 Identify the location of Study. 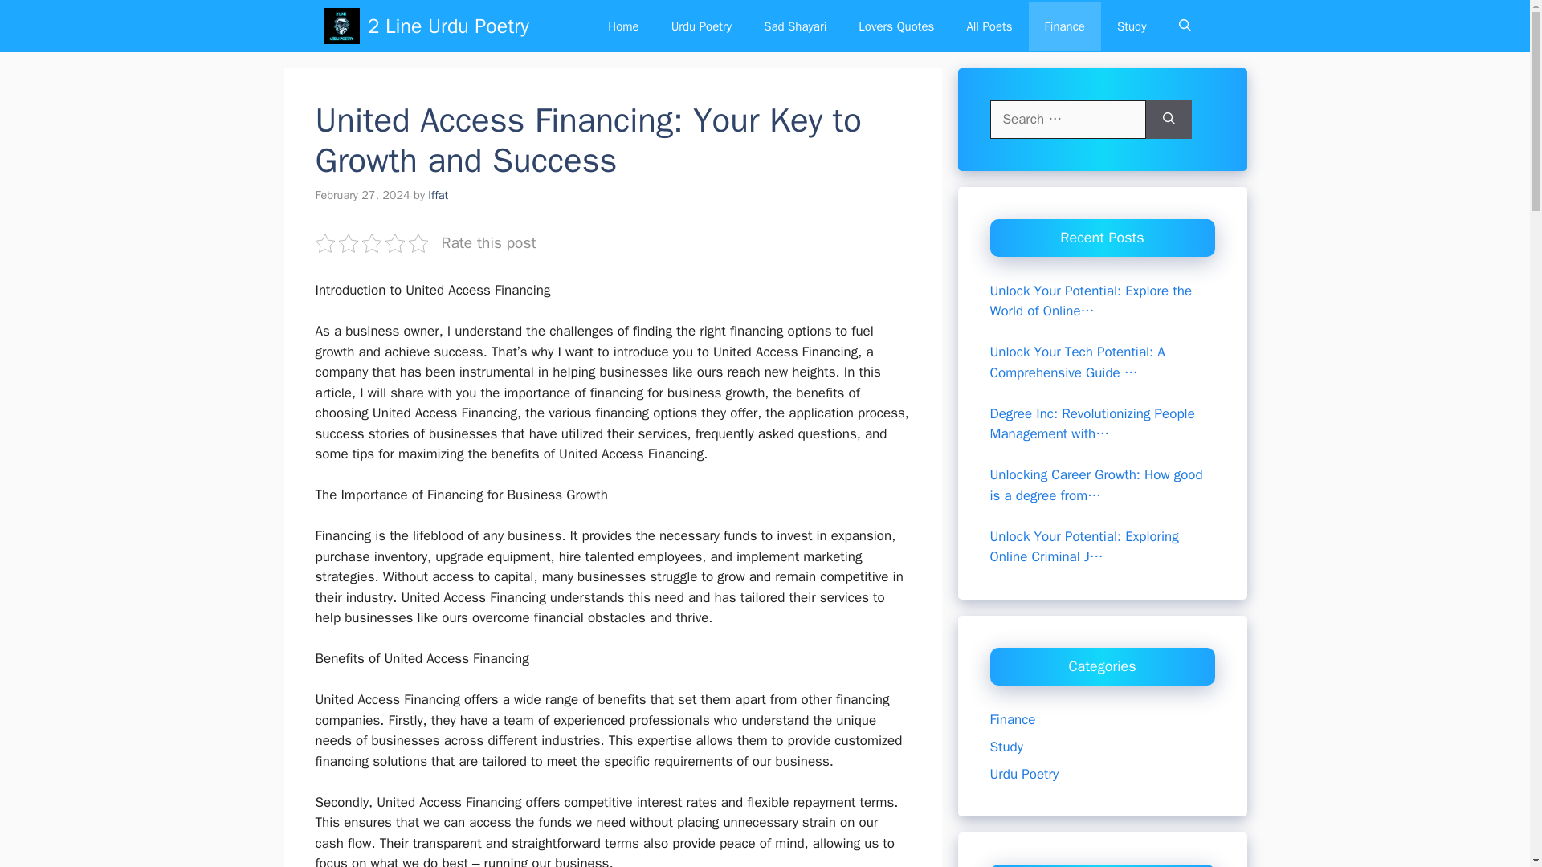
(1006, 747).